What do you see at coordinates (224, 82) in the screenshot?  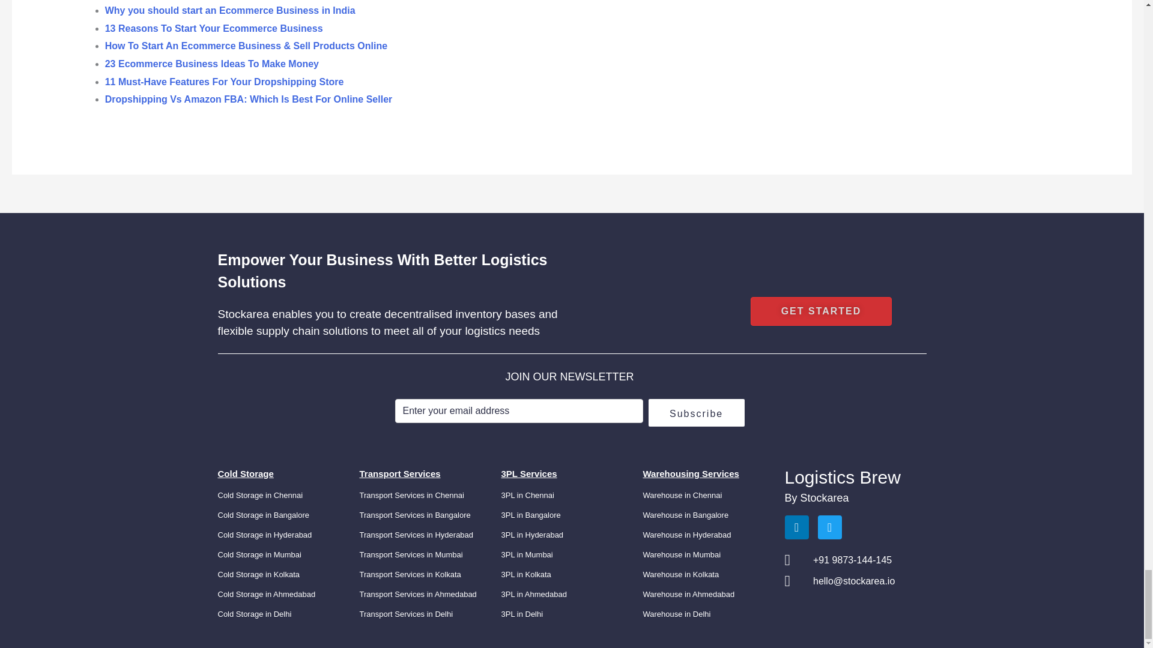 I see `11 Must-Have Features For Your Dropshipping Store` at bounding box center [224, 82].